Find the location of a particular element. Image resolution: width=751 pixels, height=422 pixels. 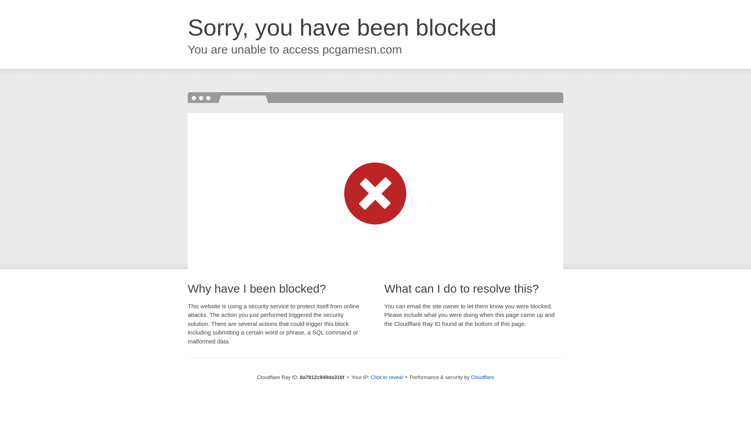

Cloudflare is located at coordinates (482, 377).